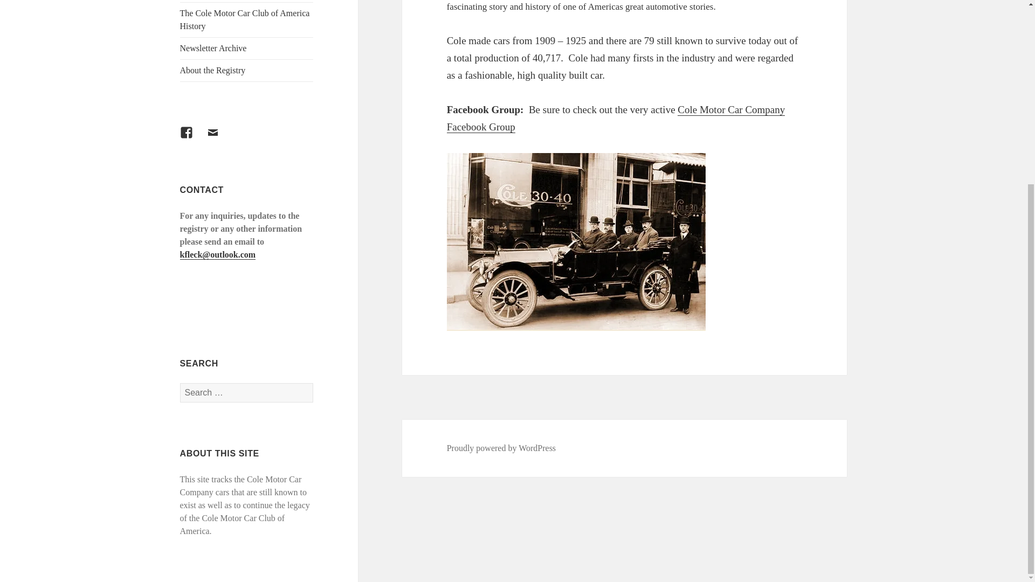 The width and height of the screenshot is (1035, 582). Describe the element at coordinates (247, 71) in the screenshot. I see `About the Registry` at that location.